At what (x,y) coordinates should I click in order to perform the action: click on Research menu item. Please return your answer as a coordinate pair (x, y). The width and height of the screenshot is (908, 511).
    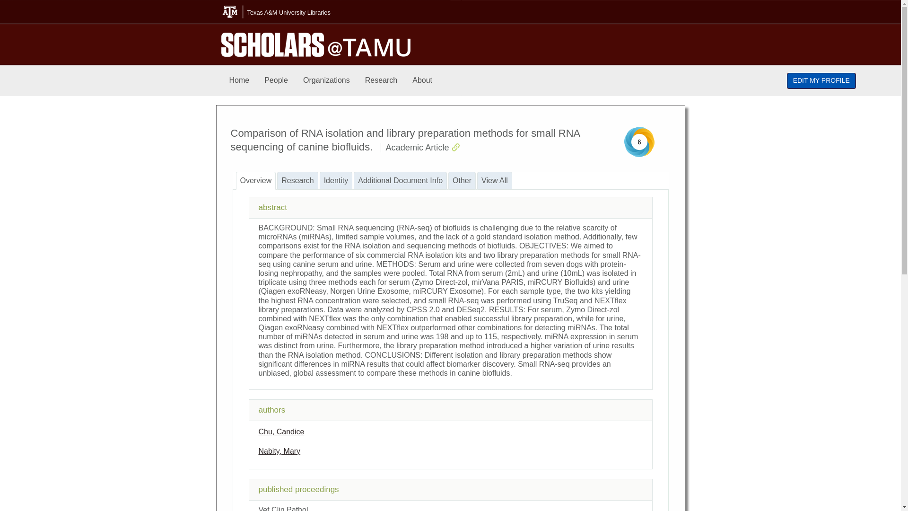
    Looking at the image, I should click on (381, 80).